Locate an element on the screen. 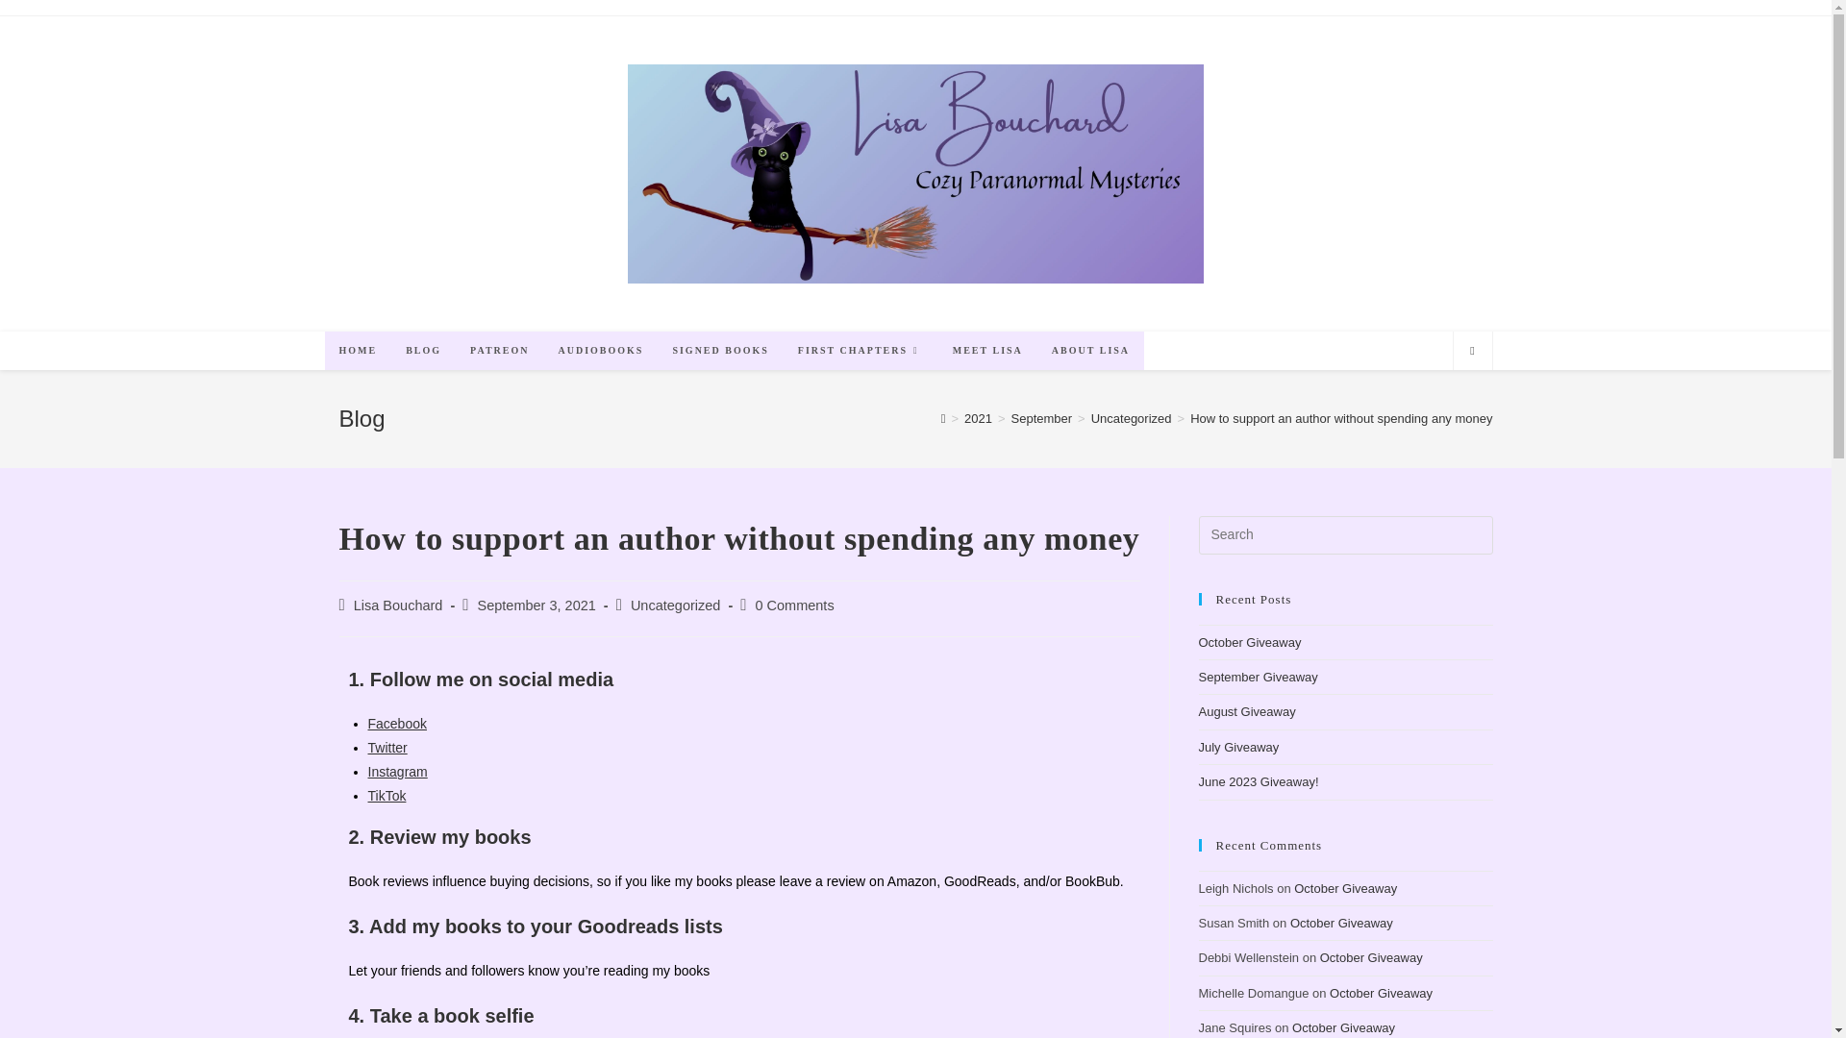  BLOG is located at coordinates (423, 350).